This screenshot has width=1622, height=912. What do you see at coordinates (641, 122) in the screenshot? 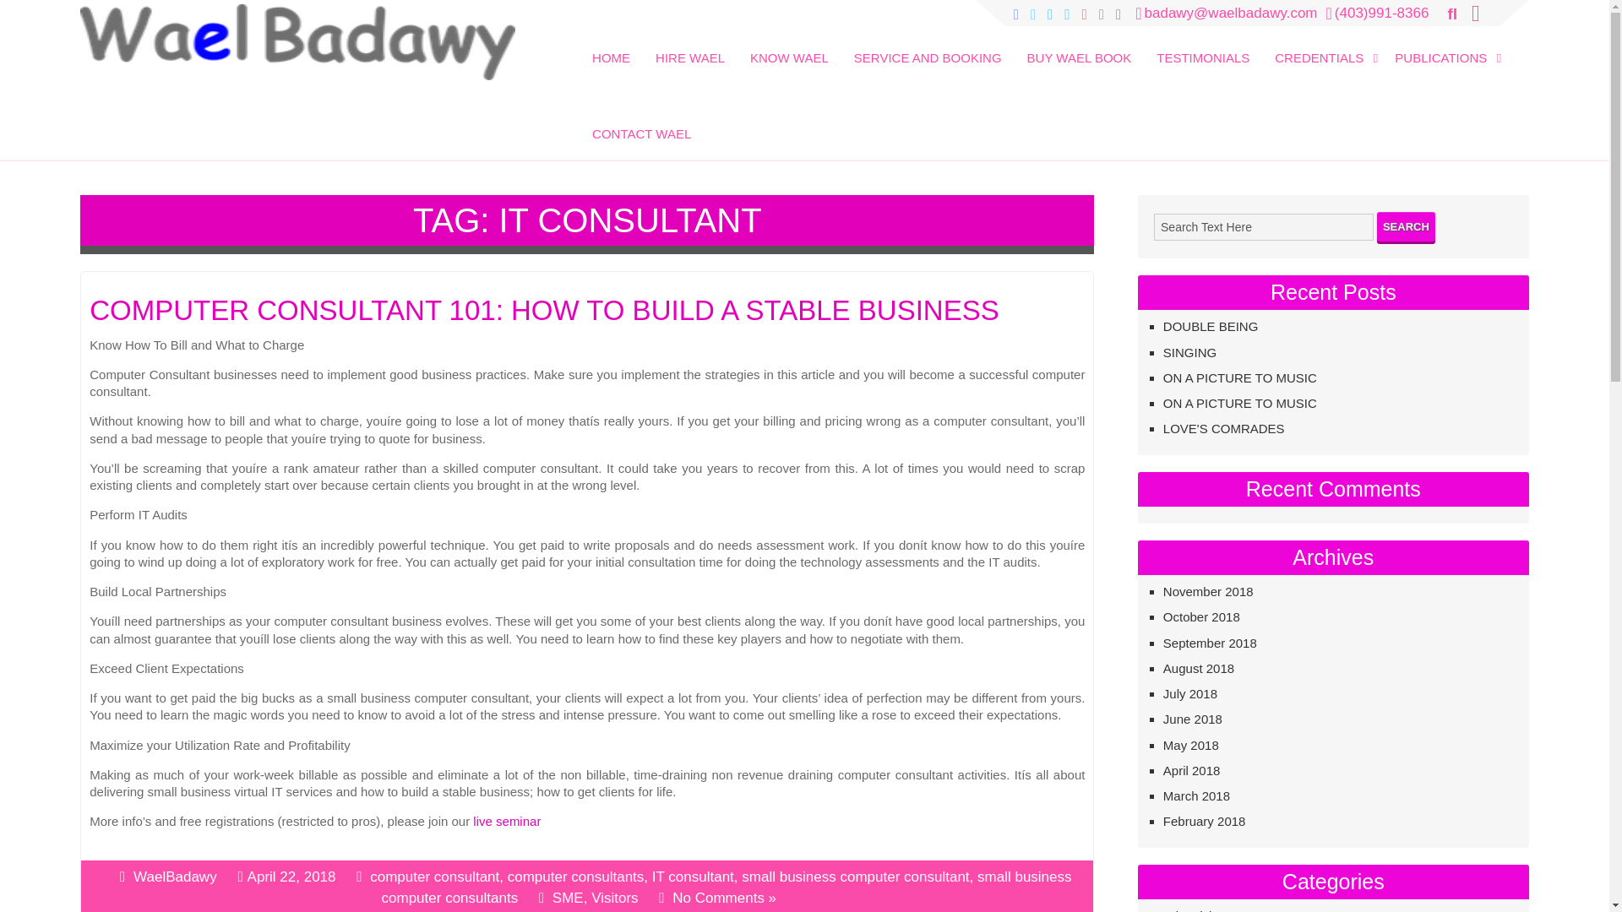
I see `CONTACT WAEL` at bounding box center [641, 122].